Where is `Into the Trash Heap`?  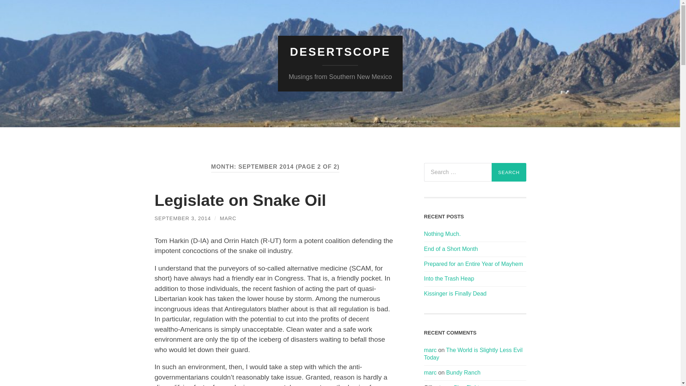
Into the Trash Heap is located at coordinates (475, 279).